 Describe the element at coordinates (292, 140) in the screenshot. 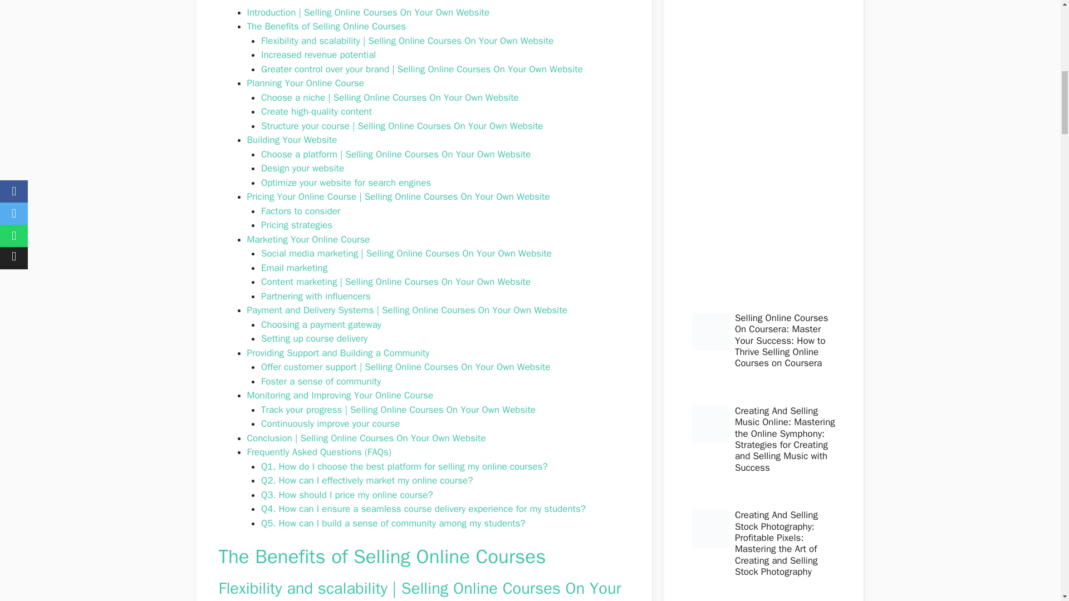

I see `Building Your Website` at that location.